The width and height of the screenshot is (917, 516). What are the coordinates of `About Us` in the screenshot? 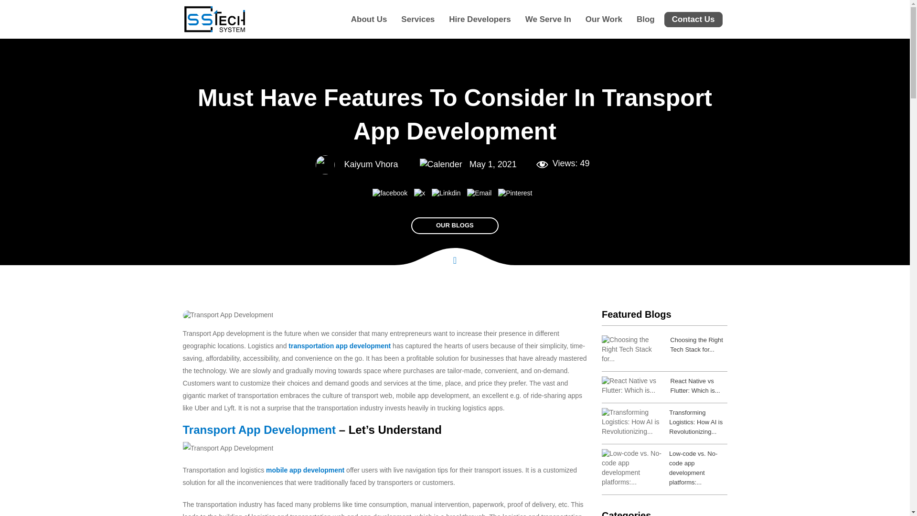 It's located at (369, 19).